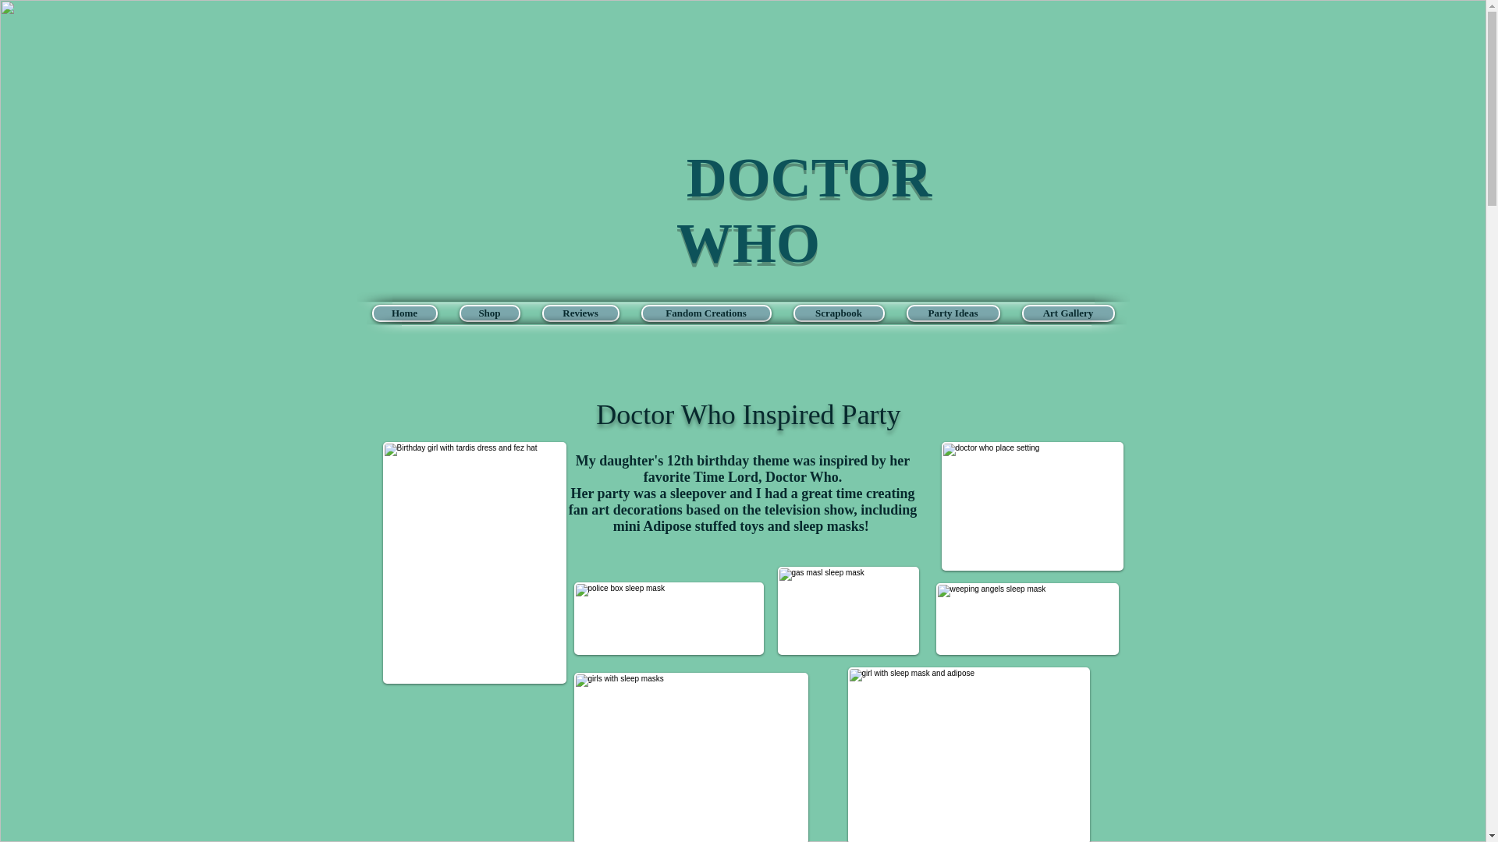 Image resolution: width=1498 pixels, height=842 pixels. I want to click on Home, so click(404, 313).